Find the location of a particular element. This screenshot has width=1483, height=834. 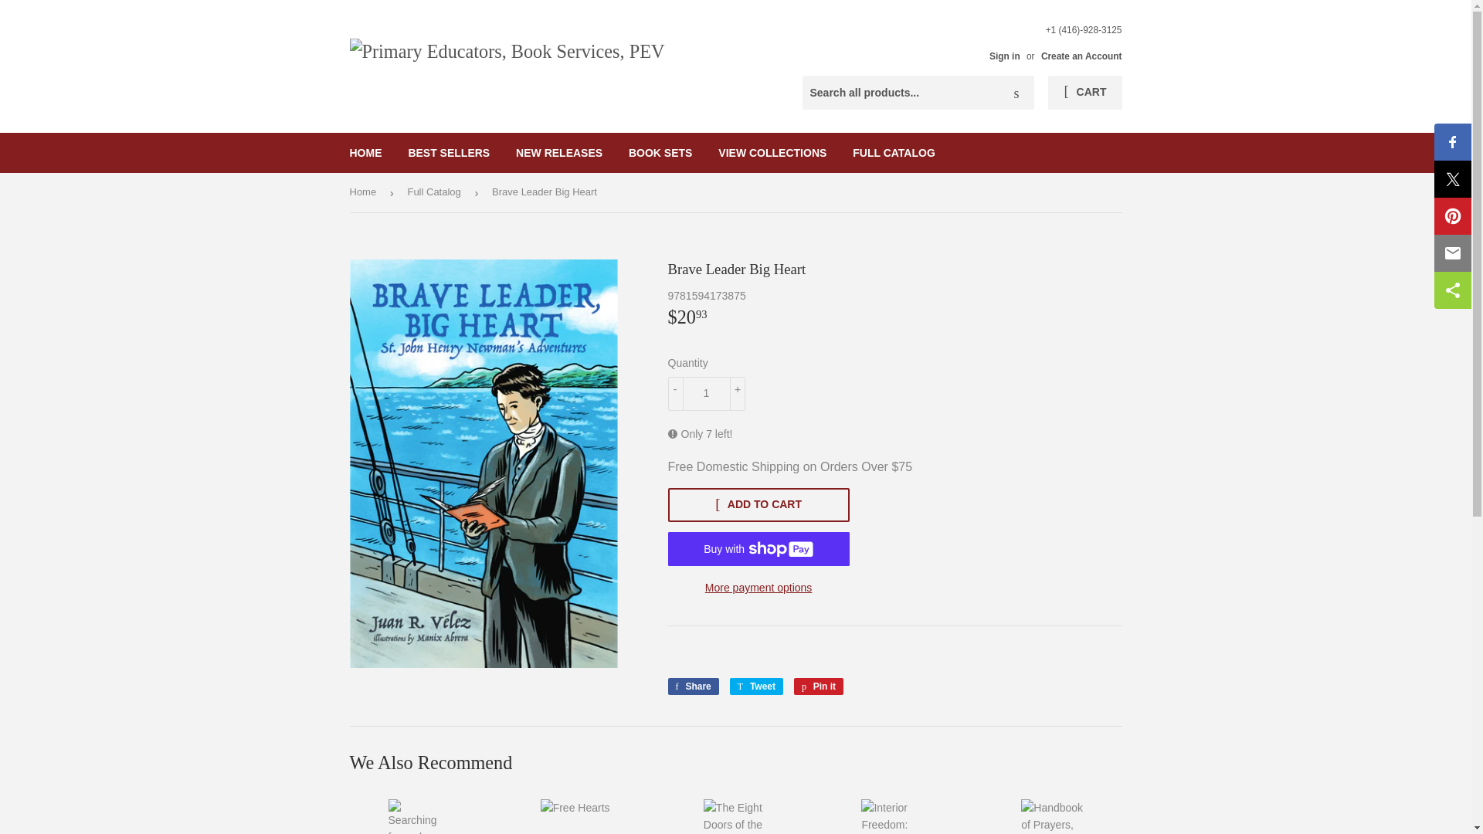

Full Catalog is located at coordinates (436, 192).